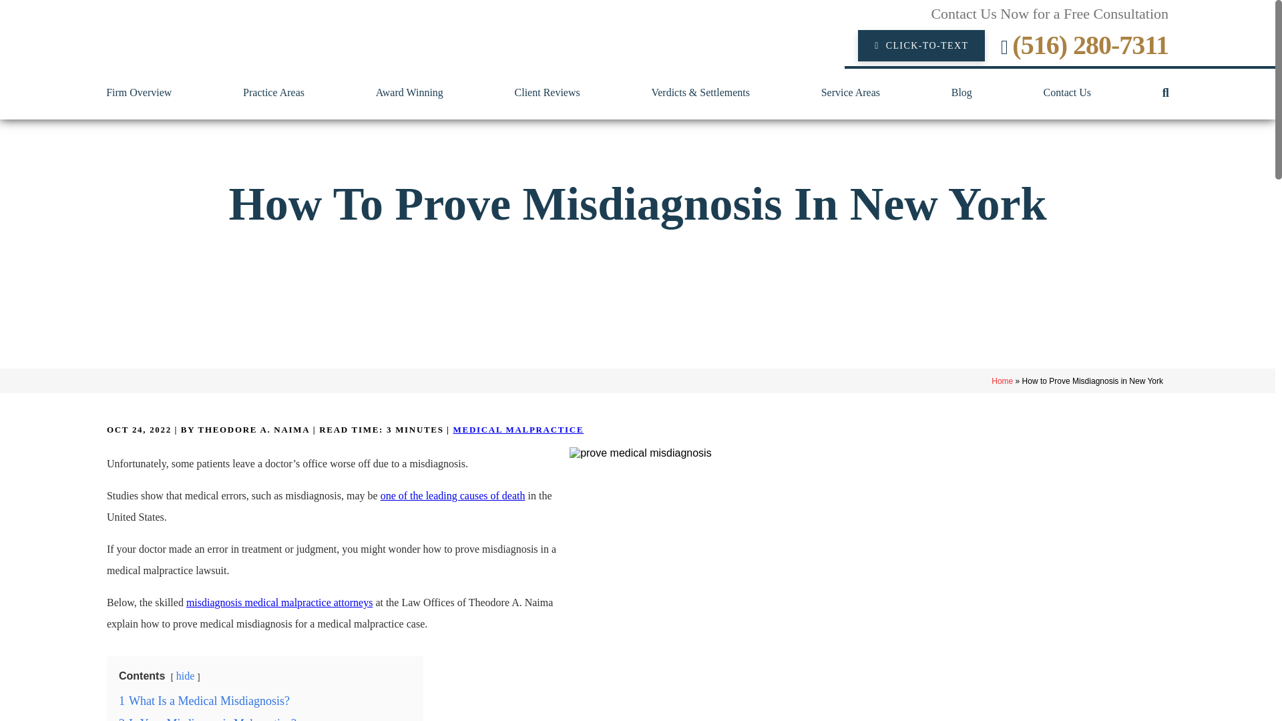 This screenshot has height=721, width=1282. What do you see at coordinates (139, 92) in the screenshot?
I see `Firm Overview` at bounding box center [139, 92].